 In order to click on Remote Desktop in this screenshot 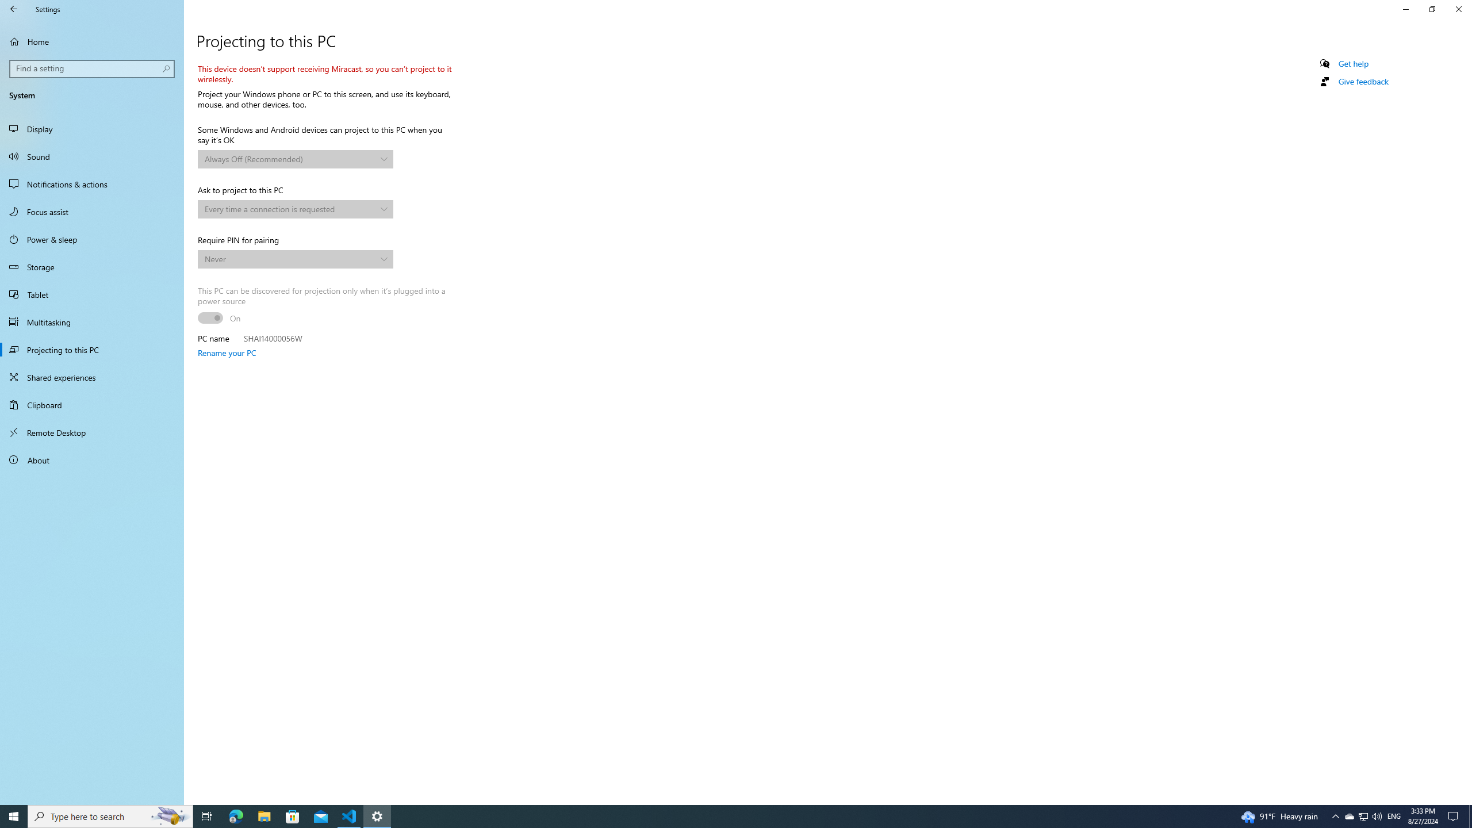, I will do `click(92, 432)`.